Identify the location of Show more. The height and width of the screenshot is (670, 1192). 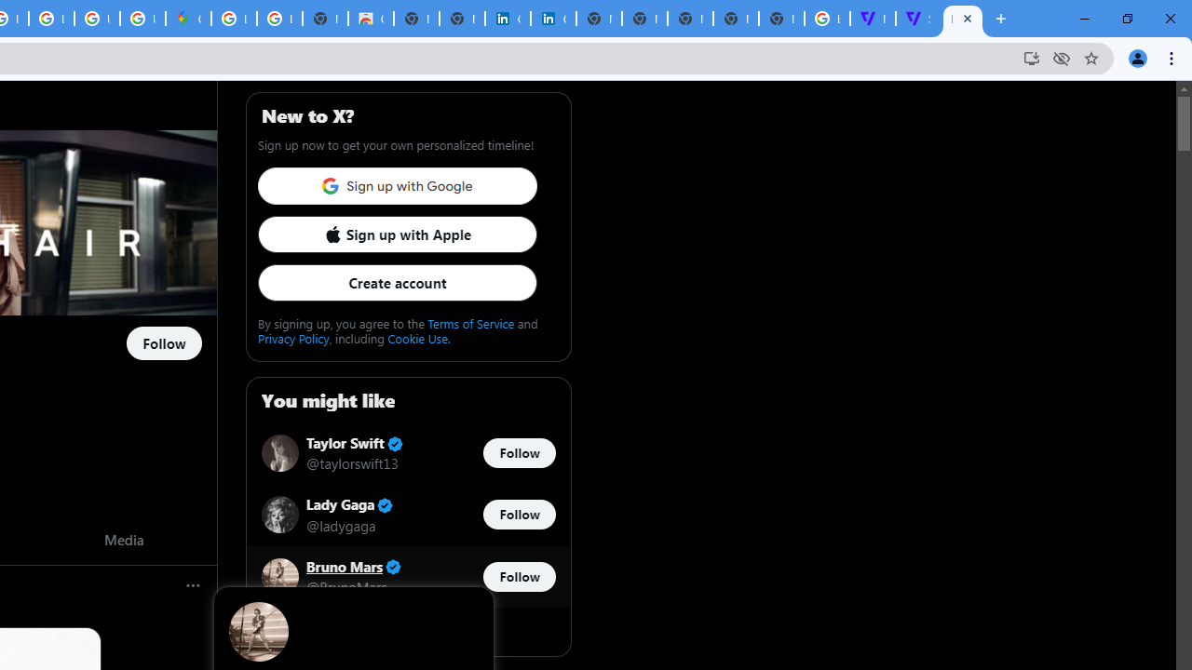
(408, 631).